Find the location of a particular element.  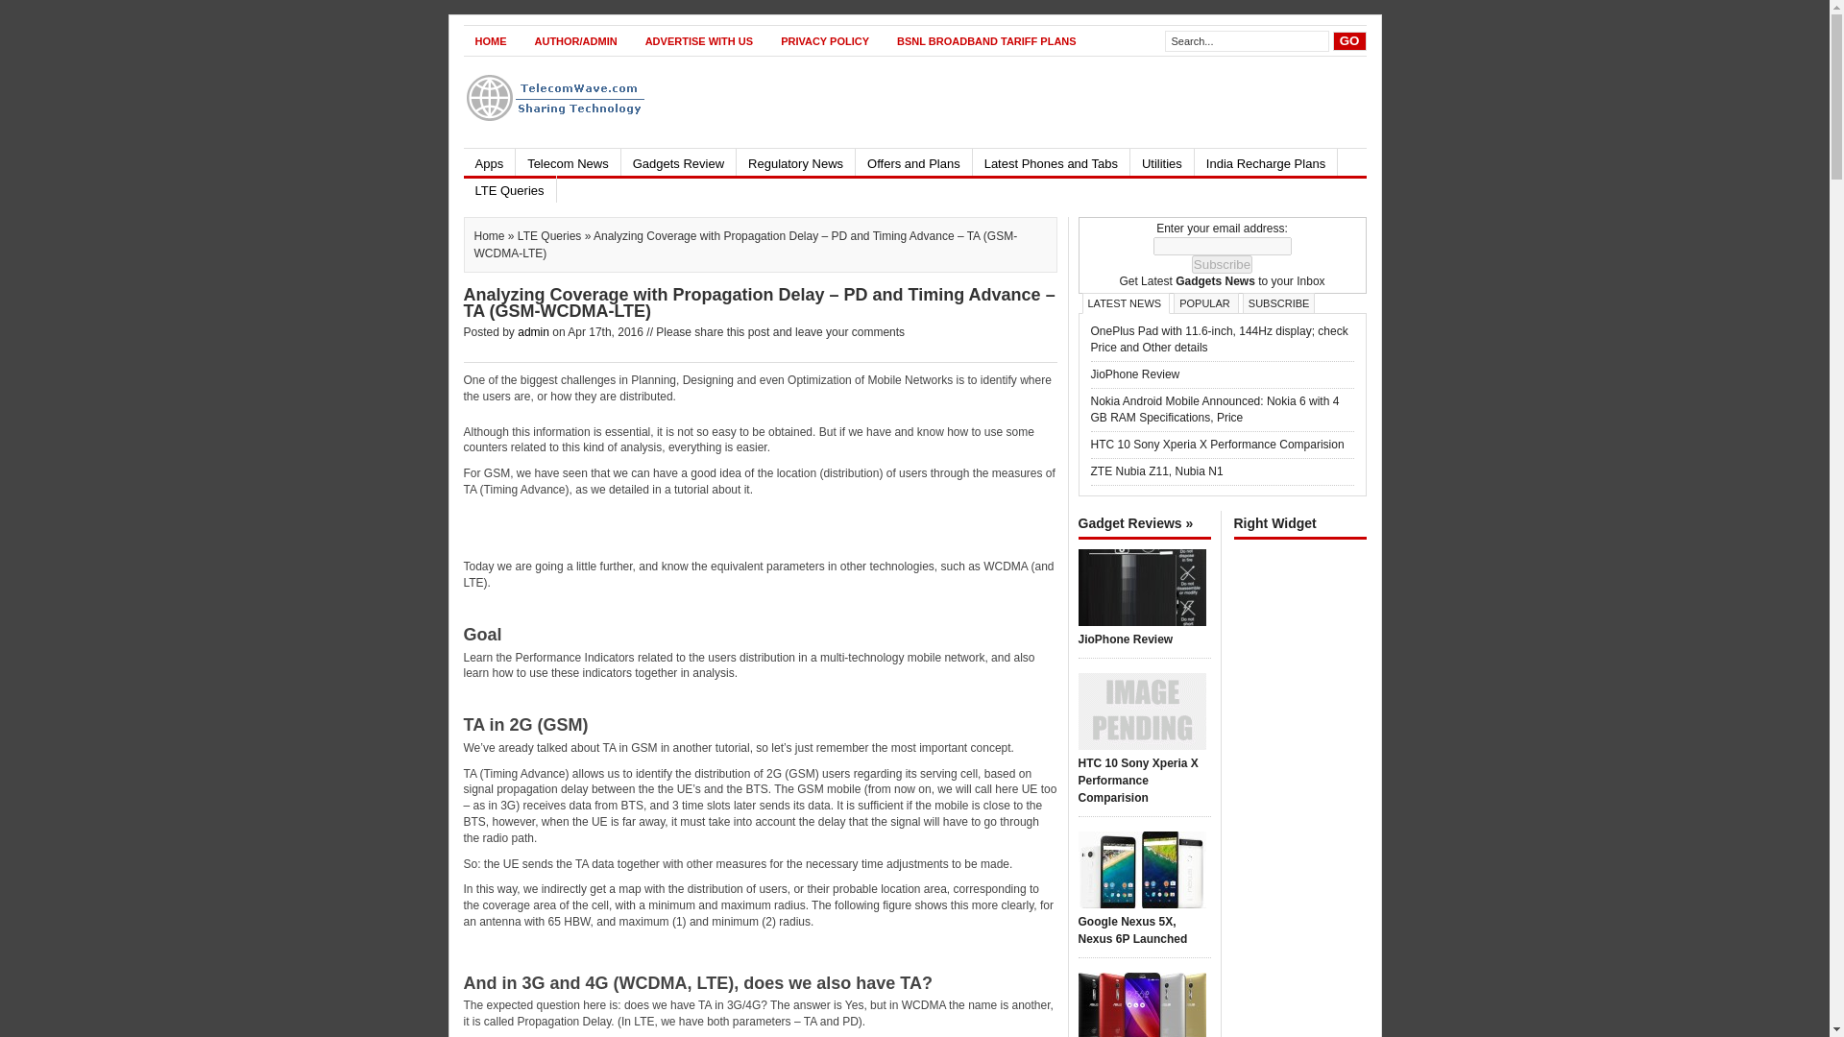

Regulatory News is located at coordinates (1051, 161).